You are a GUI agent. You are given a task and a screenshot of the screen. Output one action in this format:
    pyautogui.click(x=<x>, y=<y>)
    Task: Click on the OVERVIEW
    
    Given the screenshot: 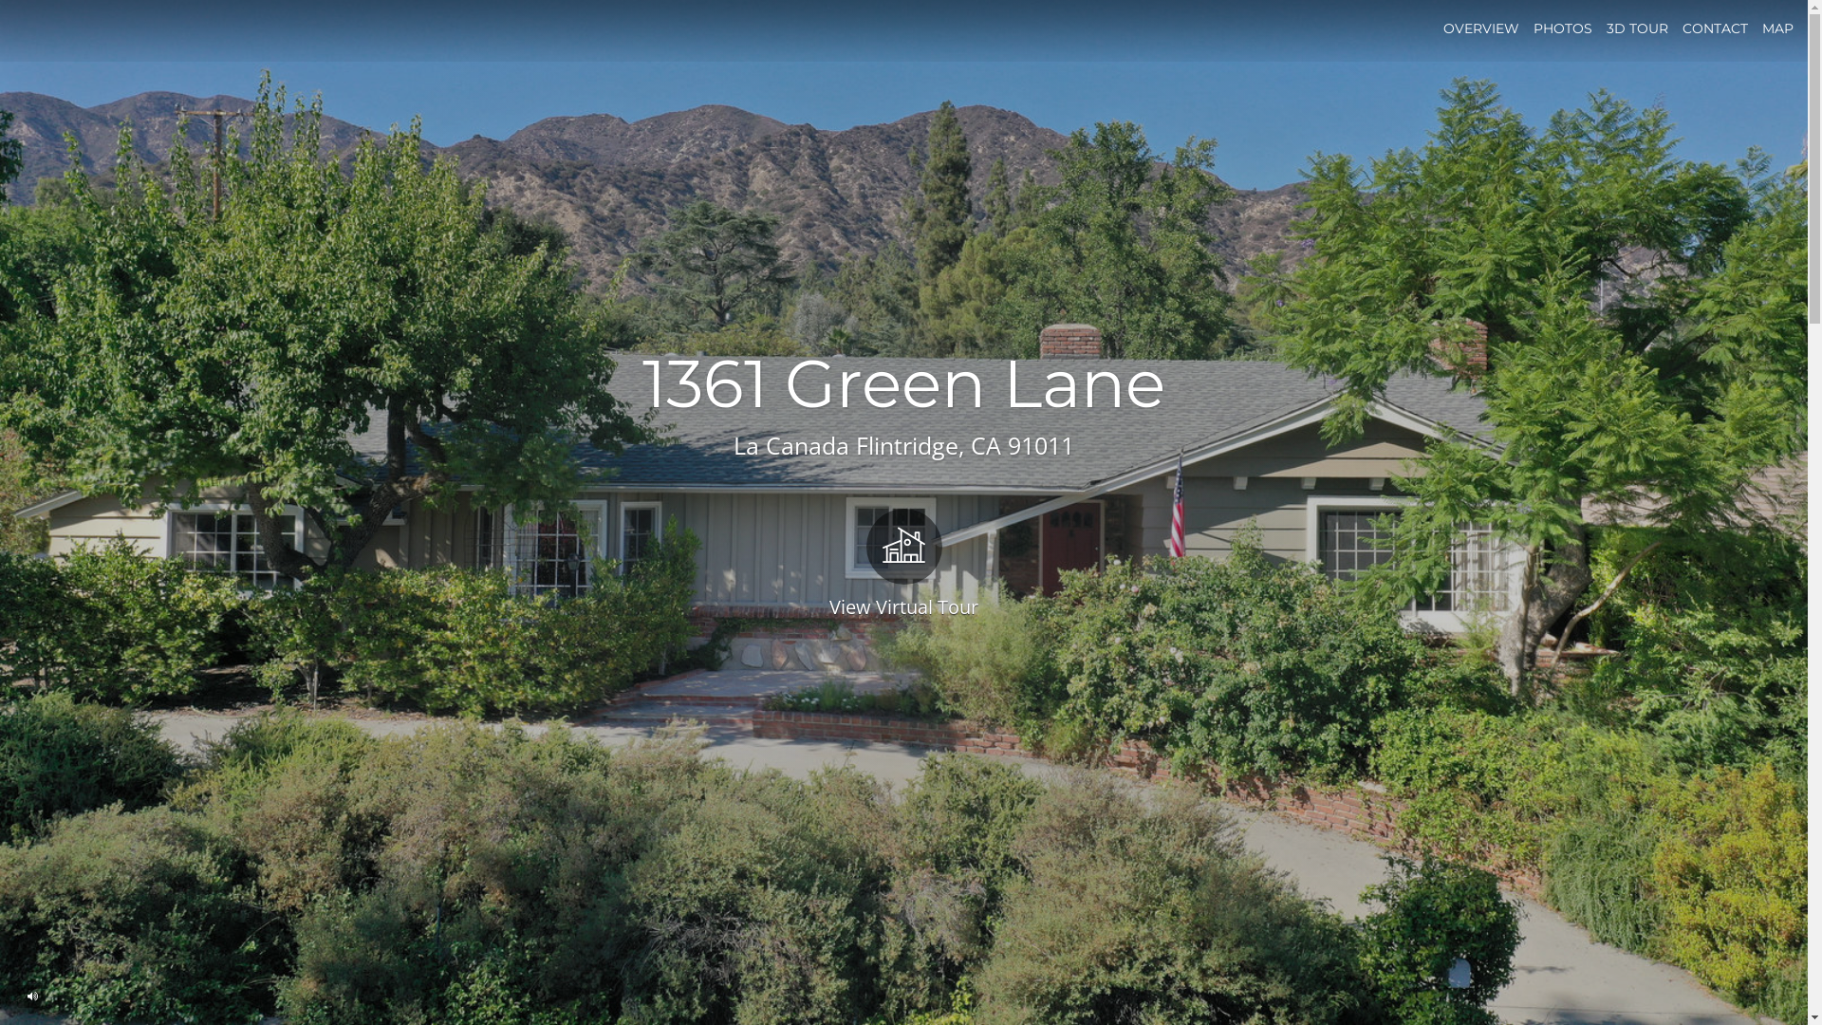 What is the action you would take?
    pyautogui.click(x=1481, y=28)
    